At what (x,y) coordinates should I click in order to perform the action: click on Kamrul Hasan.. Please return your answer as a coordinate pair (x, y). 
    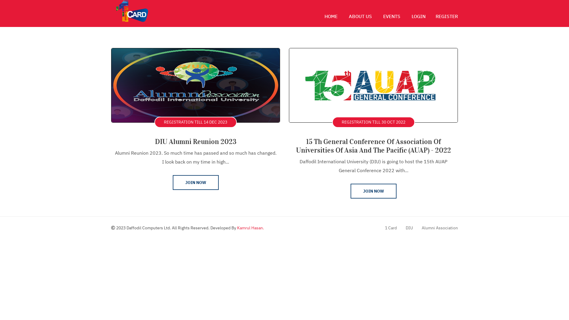
    Looking at the image, I should click on (251, 228).